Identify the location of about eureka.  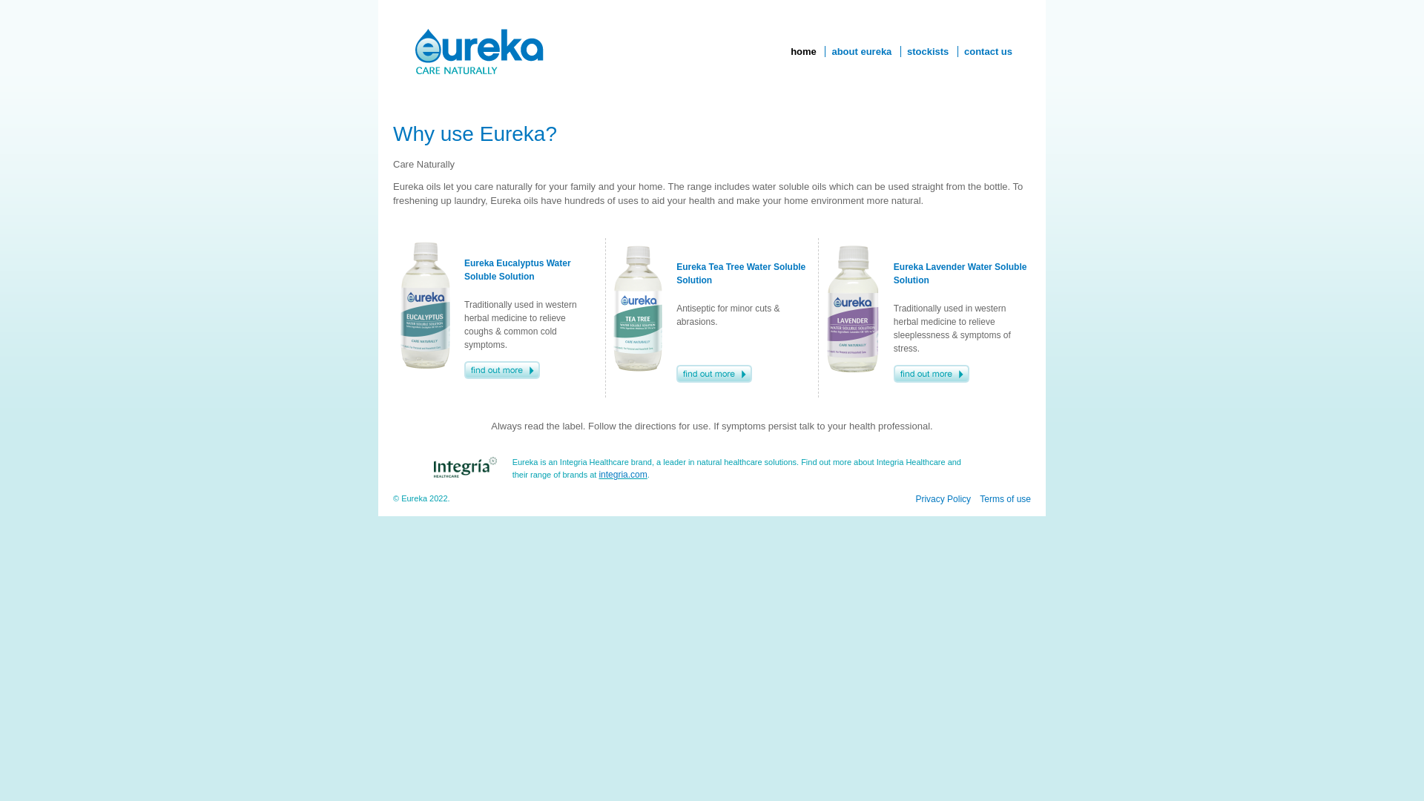
(862, 52).